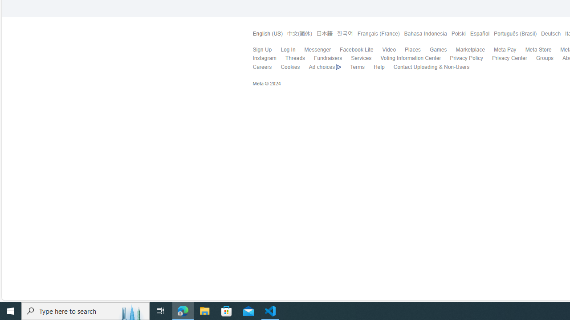  What do you see at coordinates (262, 50) in the screenshot?
I see `Sign Up` at bounding box center [262, 50].